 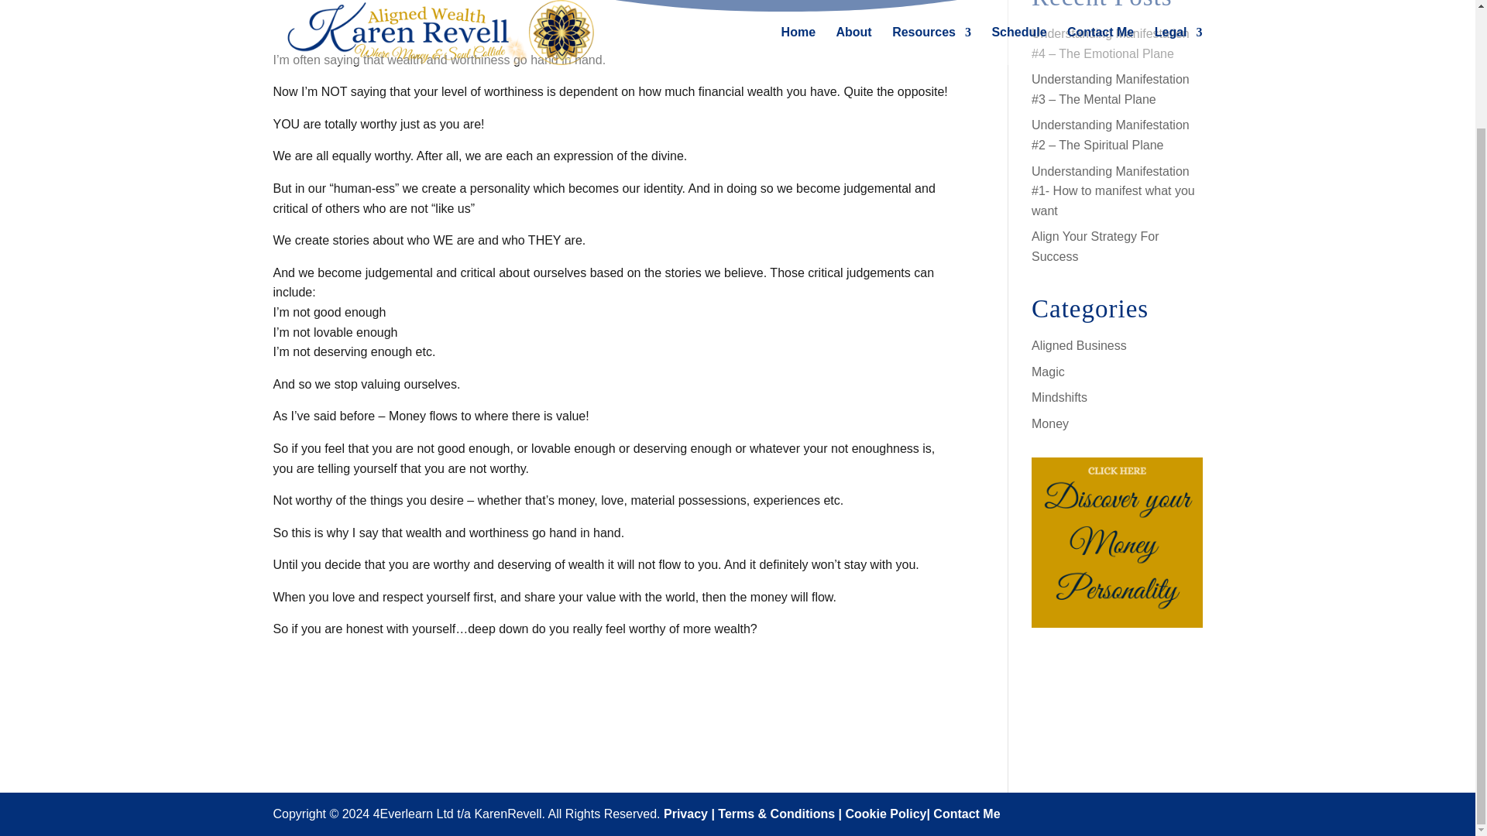 What do you see at coordinates (1080, 345) in the screenshot?
I see `Aligned Business` at bounding box center [1080, 345].